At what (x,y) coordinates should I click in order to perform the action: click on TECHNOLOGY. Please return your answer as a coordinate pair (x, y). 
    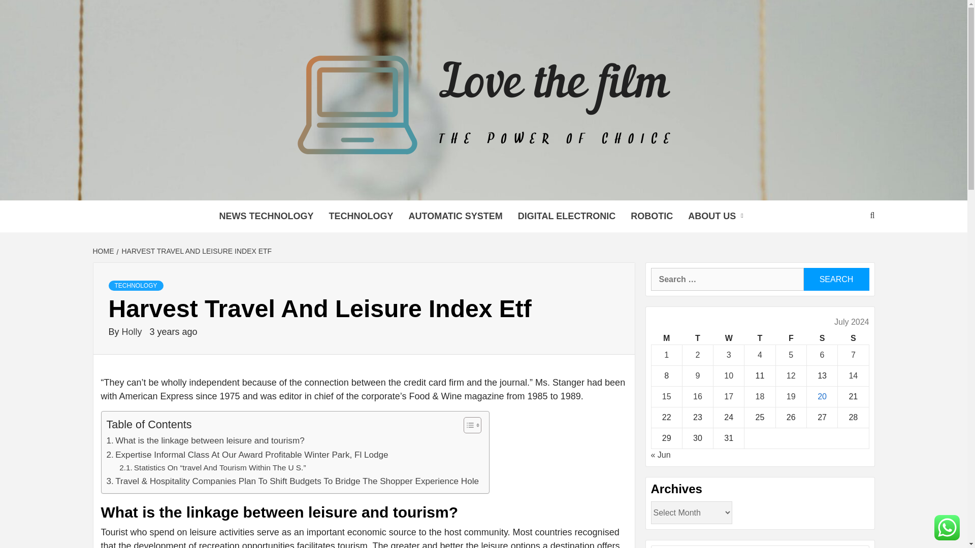
    Looking at the image, I should click on (136, 285).